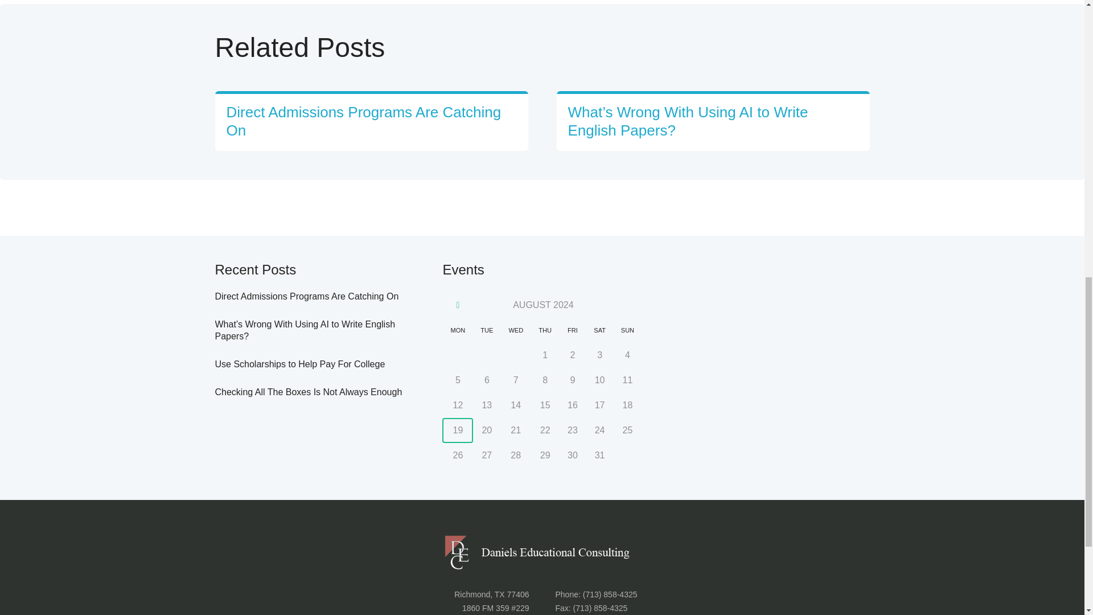  Describe the element at coordinates (627, 330) in the screenshot. I see `Sunday` at that location.